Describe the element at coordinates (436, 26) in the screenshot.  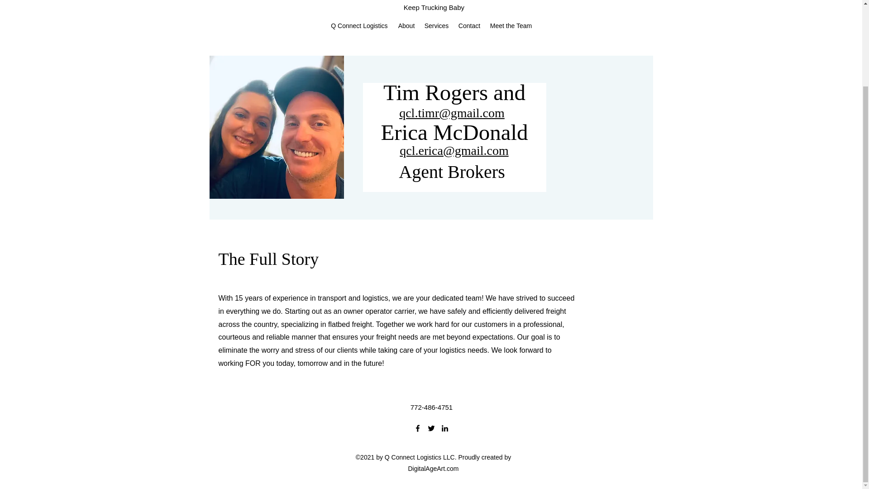
I see `Services` at that location.